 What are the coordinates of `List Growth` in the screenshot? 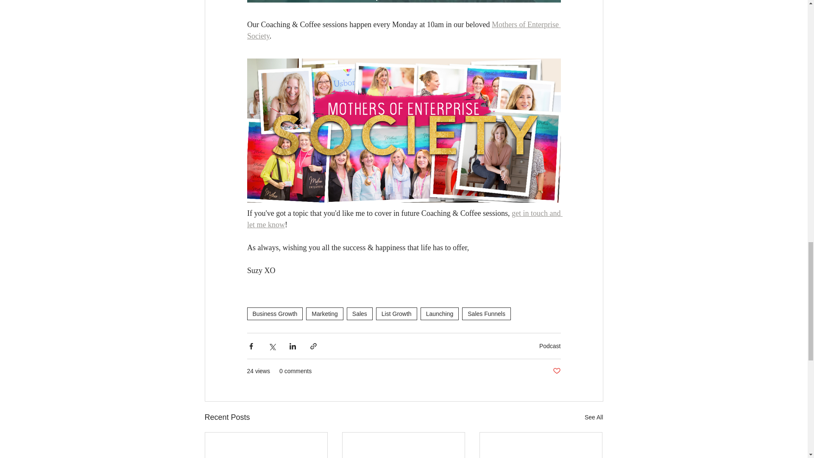 It's located at (396, 313).